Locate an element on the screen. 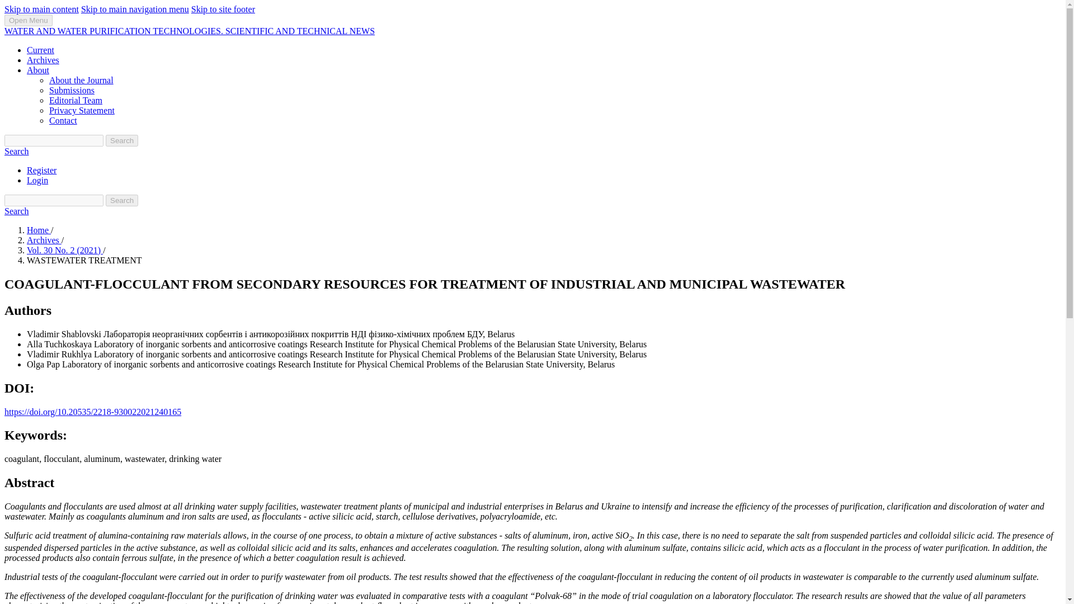 The height and width of the screenshot is (604, 1074). Login is located at coordinates (37, 180).